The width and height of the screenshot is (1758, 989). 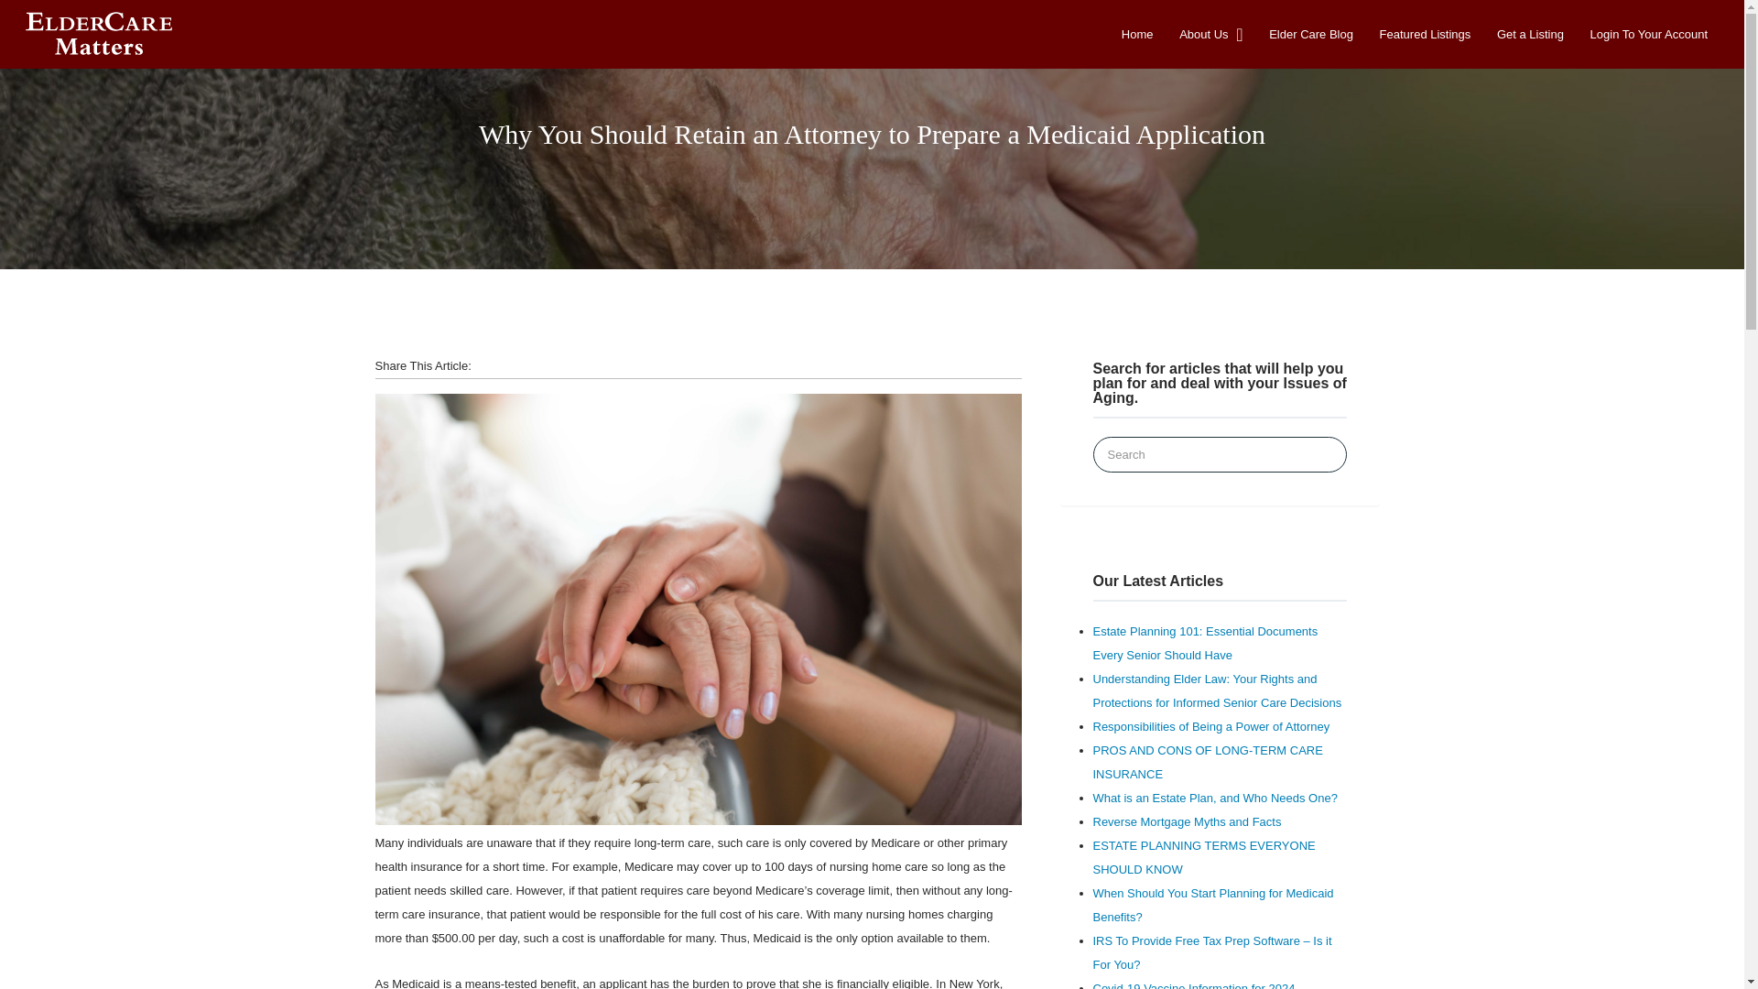 I want to click on About Us, so click(x=1203, y=34).